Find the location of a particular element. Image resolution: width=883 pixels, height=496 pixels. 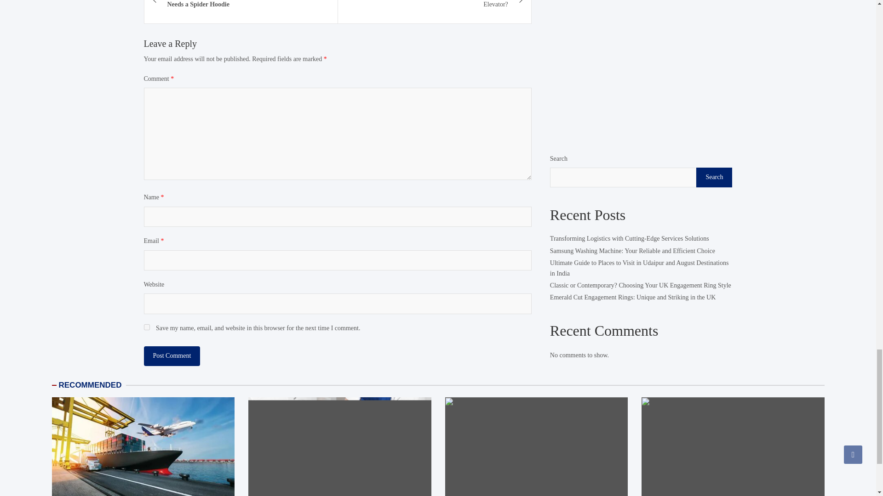

Post Comment is located at coordinates (172, 355).